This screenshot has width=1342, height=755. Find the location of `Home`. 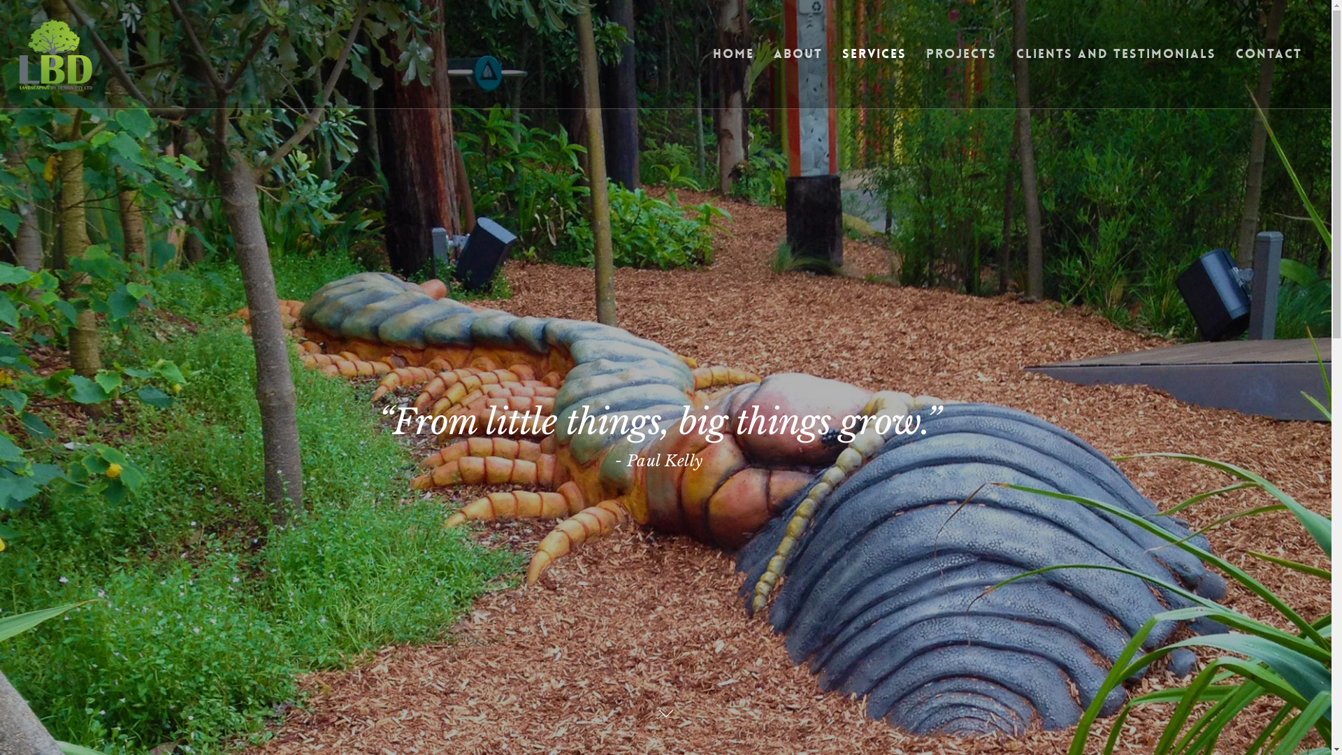

Home is located at coordinates (734, 64).